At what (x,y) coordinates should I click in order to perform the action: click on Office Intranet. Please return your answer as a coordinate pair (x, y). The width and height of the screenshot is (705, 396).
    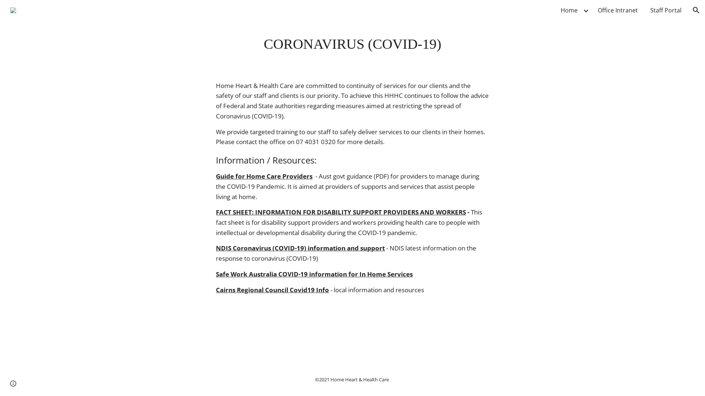
    Looking at the image, I should click on (618, 10).